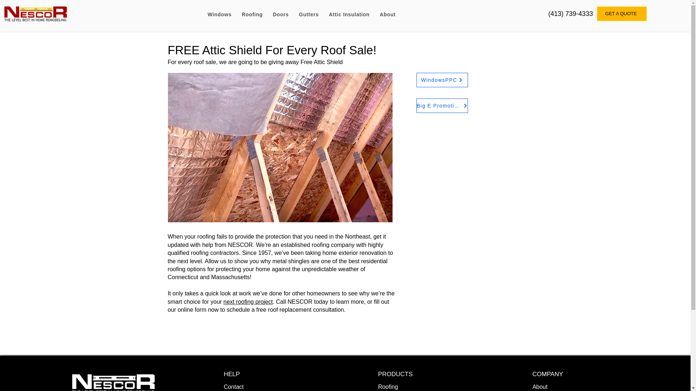 This screenshot has height=391, width=696. I want to click on WindowsPPC, so click(442, 80).